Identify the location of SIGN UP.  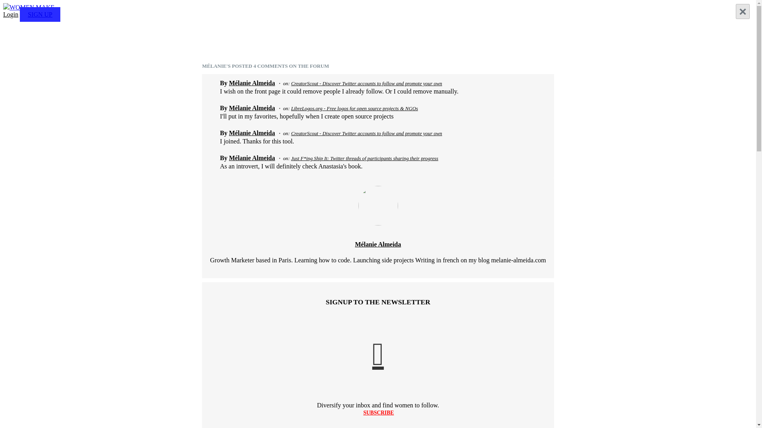
(40, 14).